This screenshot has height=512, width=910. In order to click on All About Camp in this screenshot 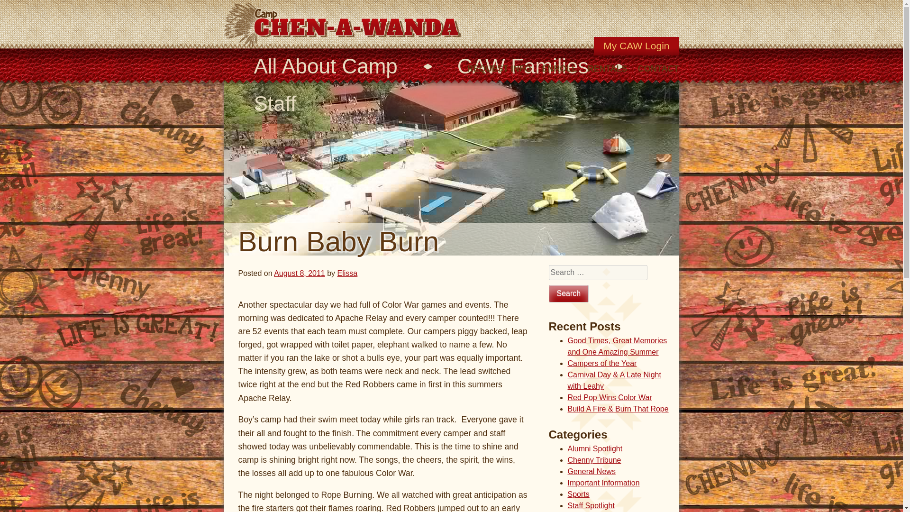, I will do `click(325, 66)`.